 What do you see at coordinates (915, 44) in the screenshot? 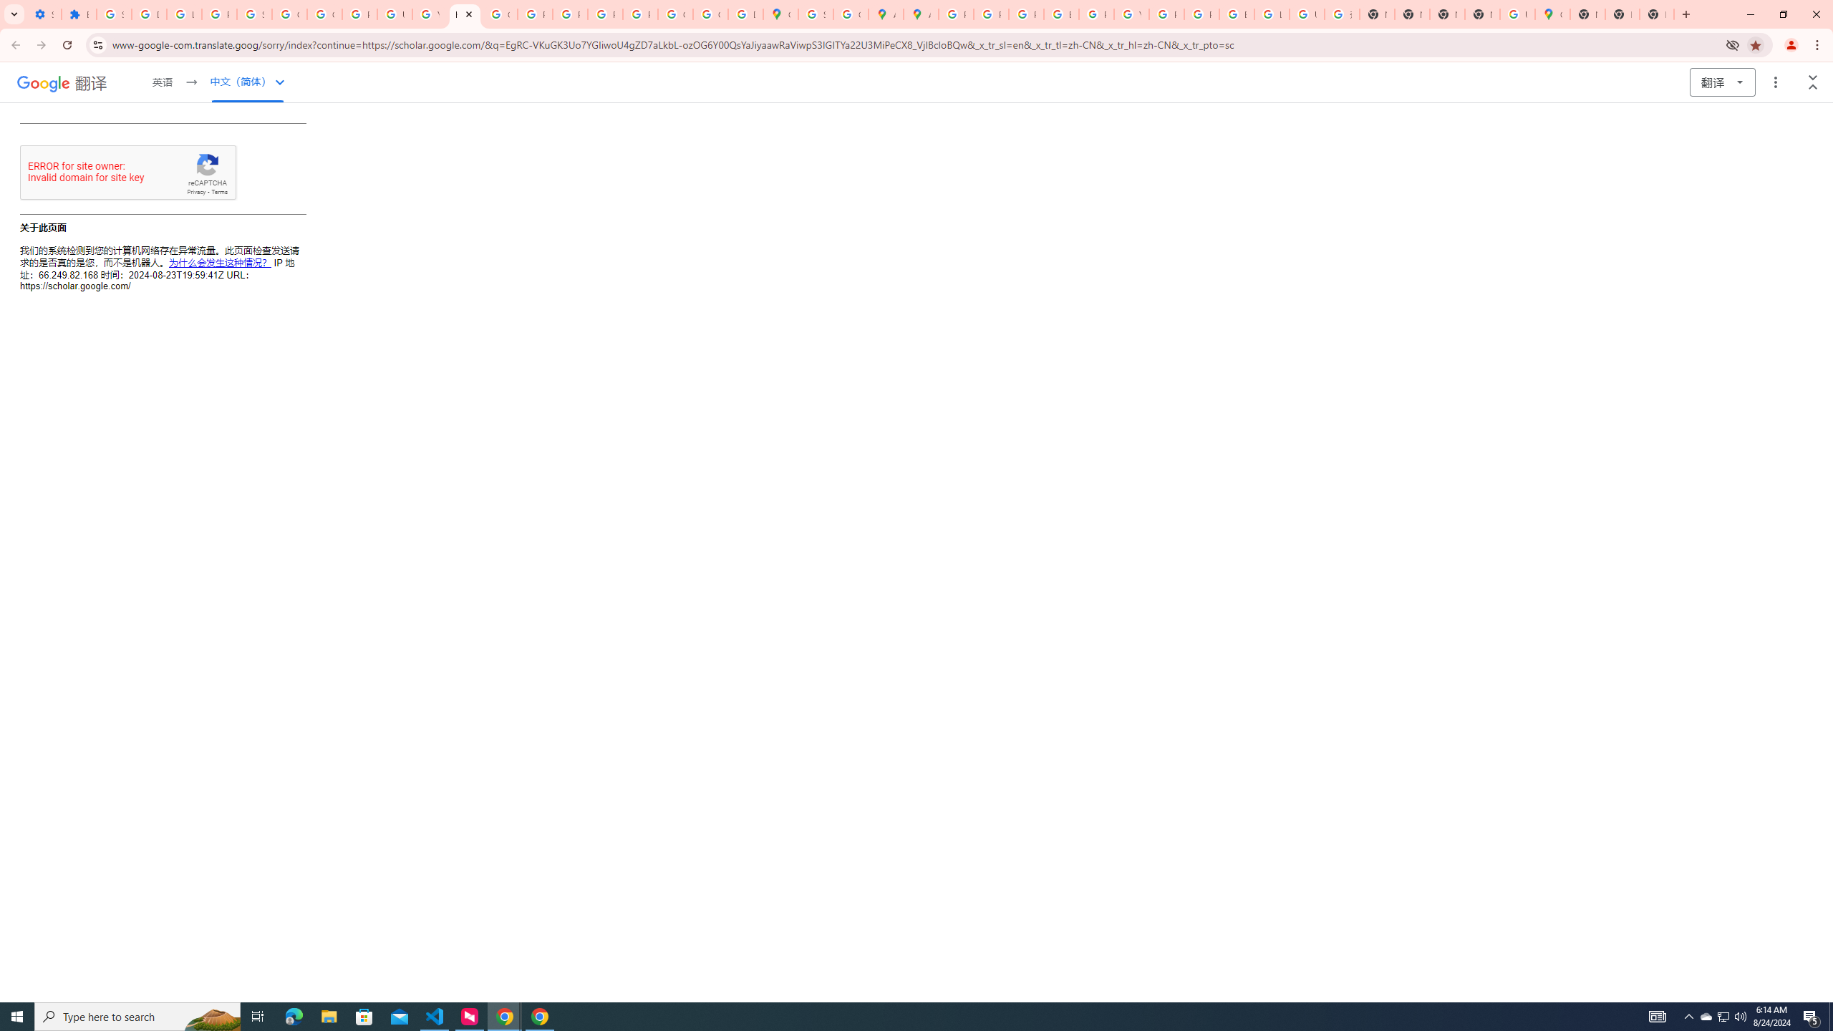
I see `Address and search bar` at bounding box center [915, 44].